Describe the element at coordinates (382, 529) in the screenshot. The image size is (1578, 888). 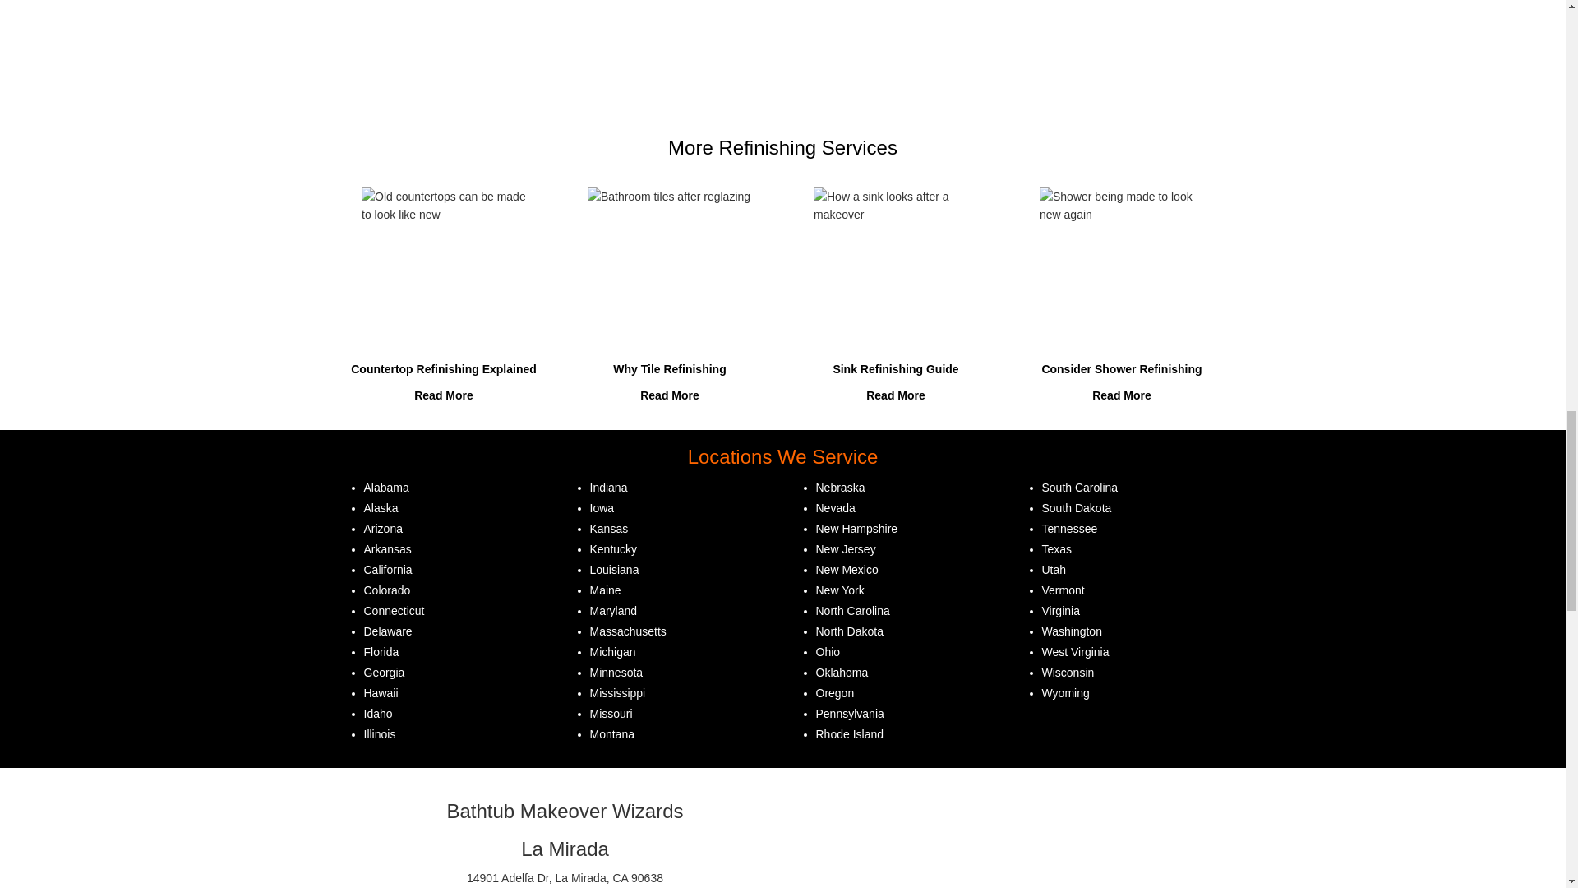
I see `Arizona` at that location.